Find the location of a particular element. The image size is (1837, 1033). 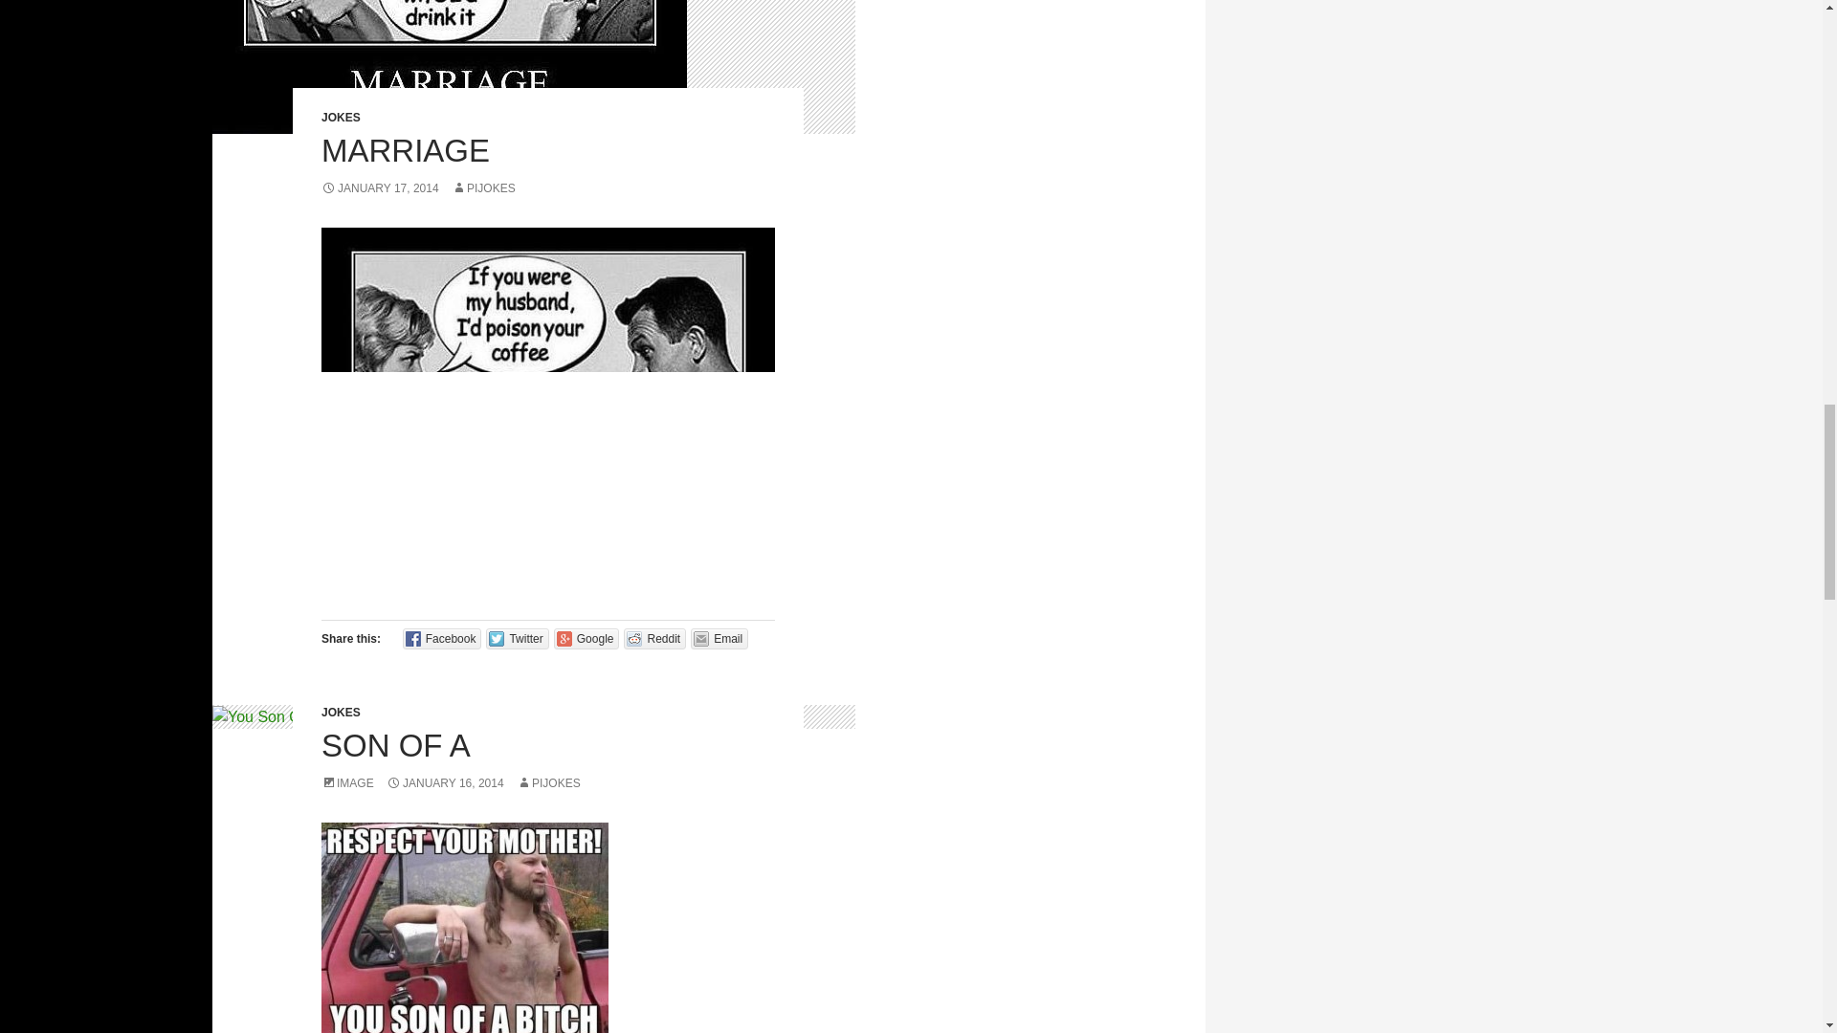

JOKES is located at coordinates (341, 117).